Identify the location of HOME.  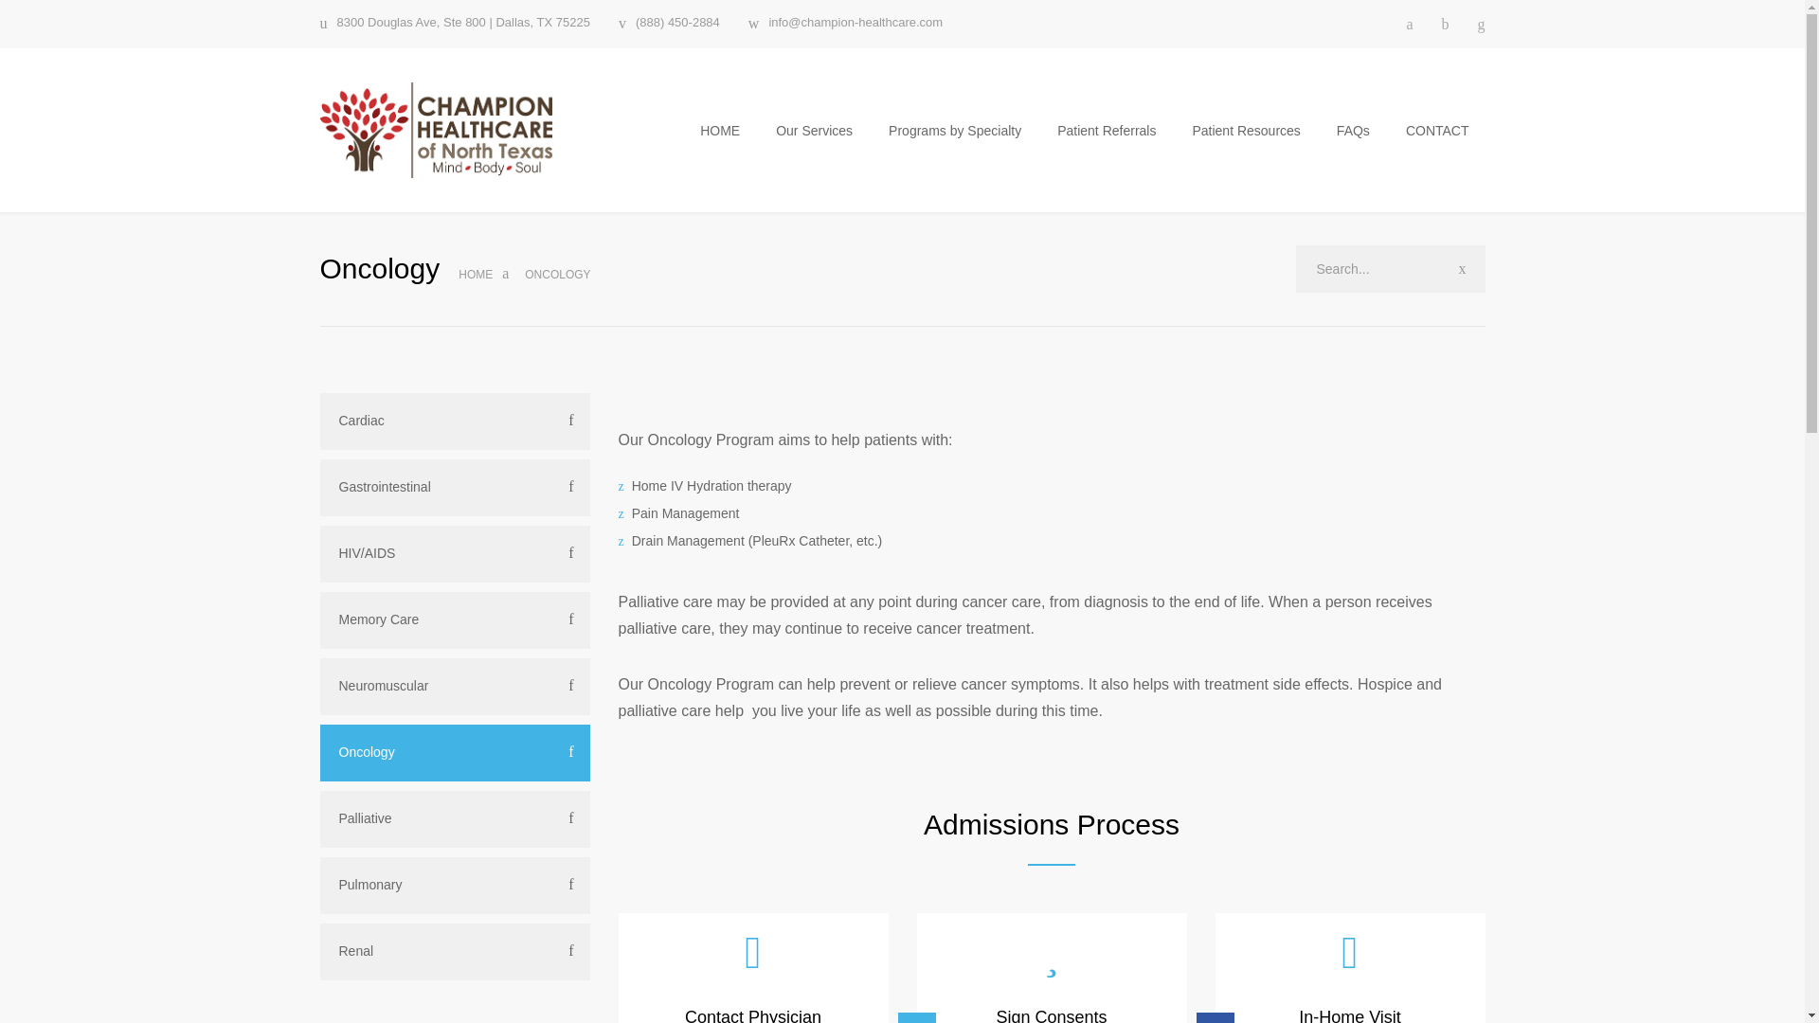
(476, 275).